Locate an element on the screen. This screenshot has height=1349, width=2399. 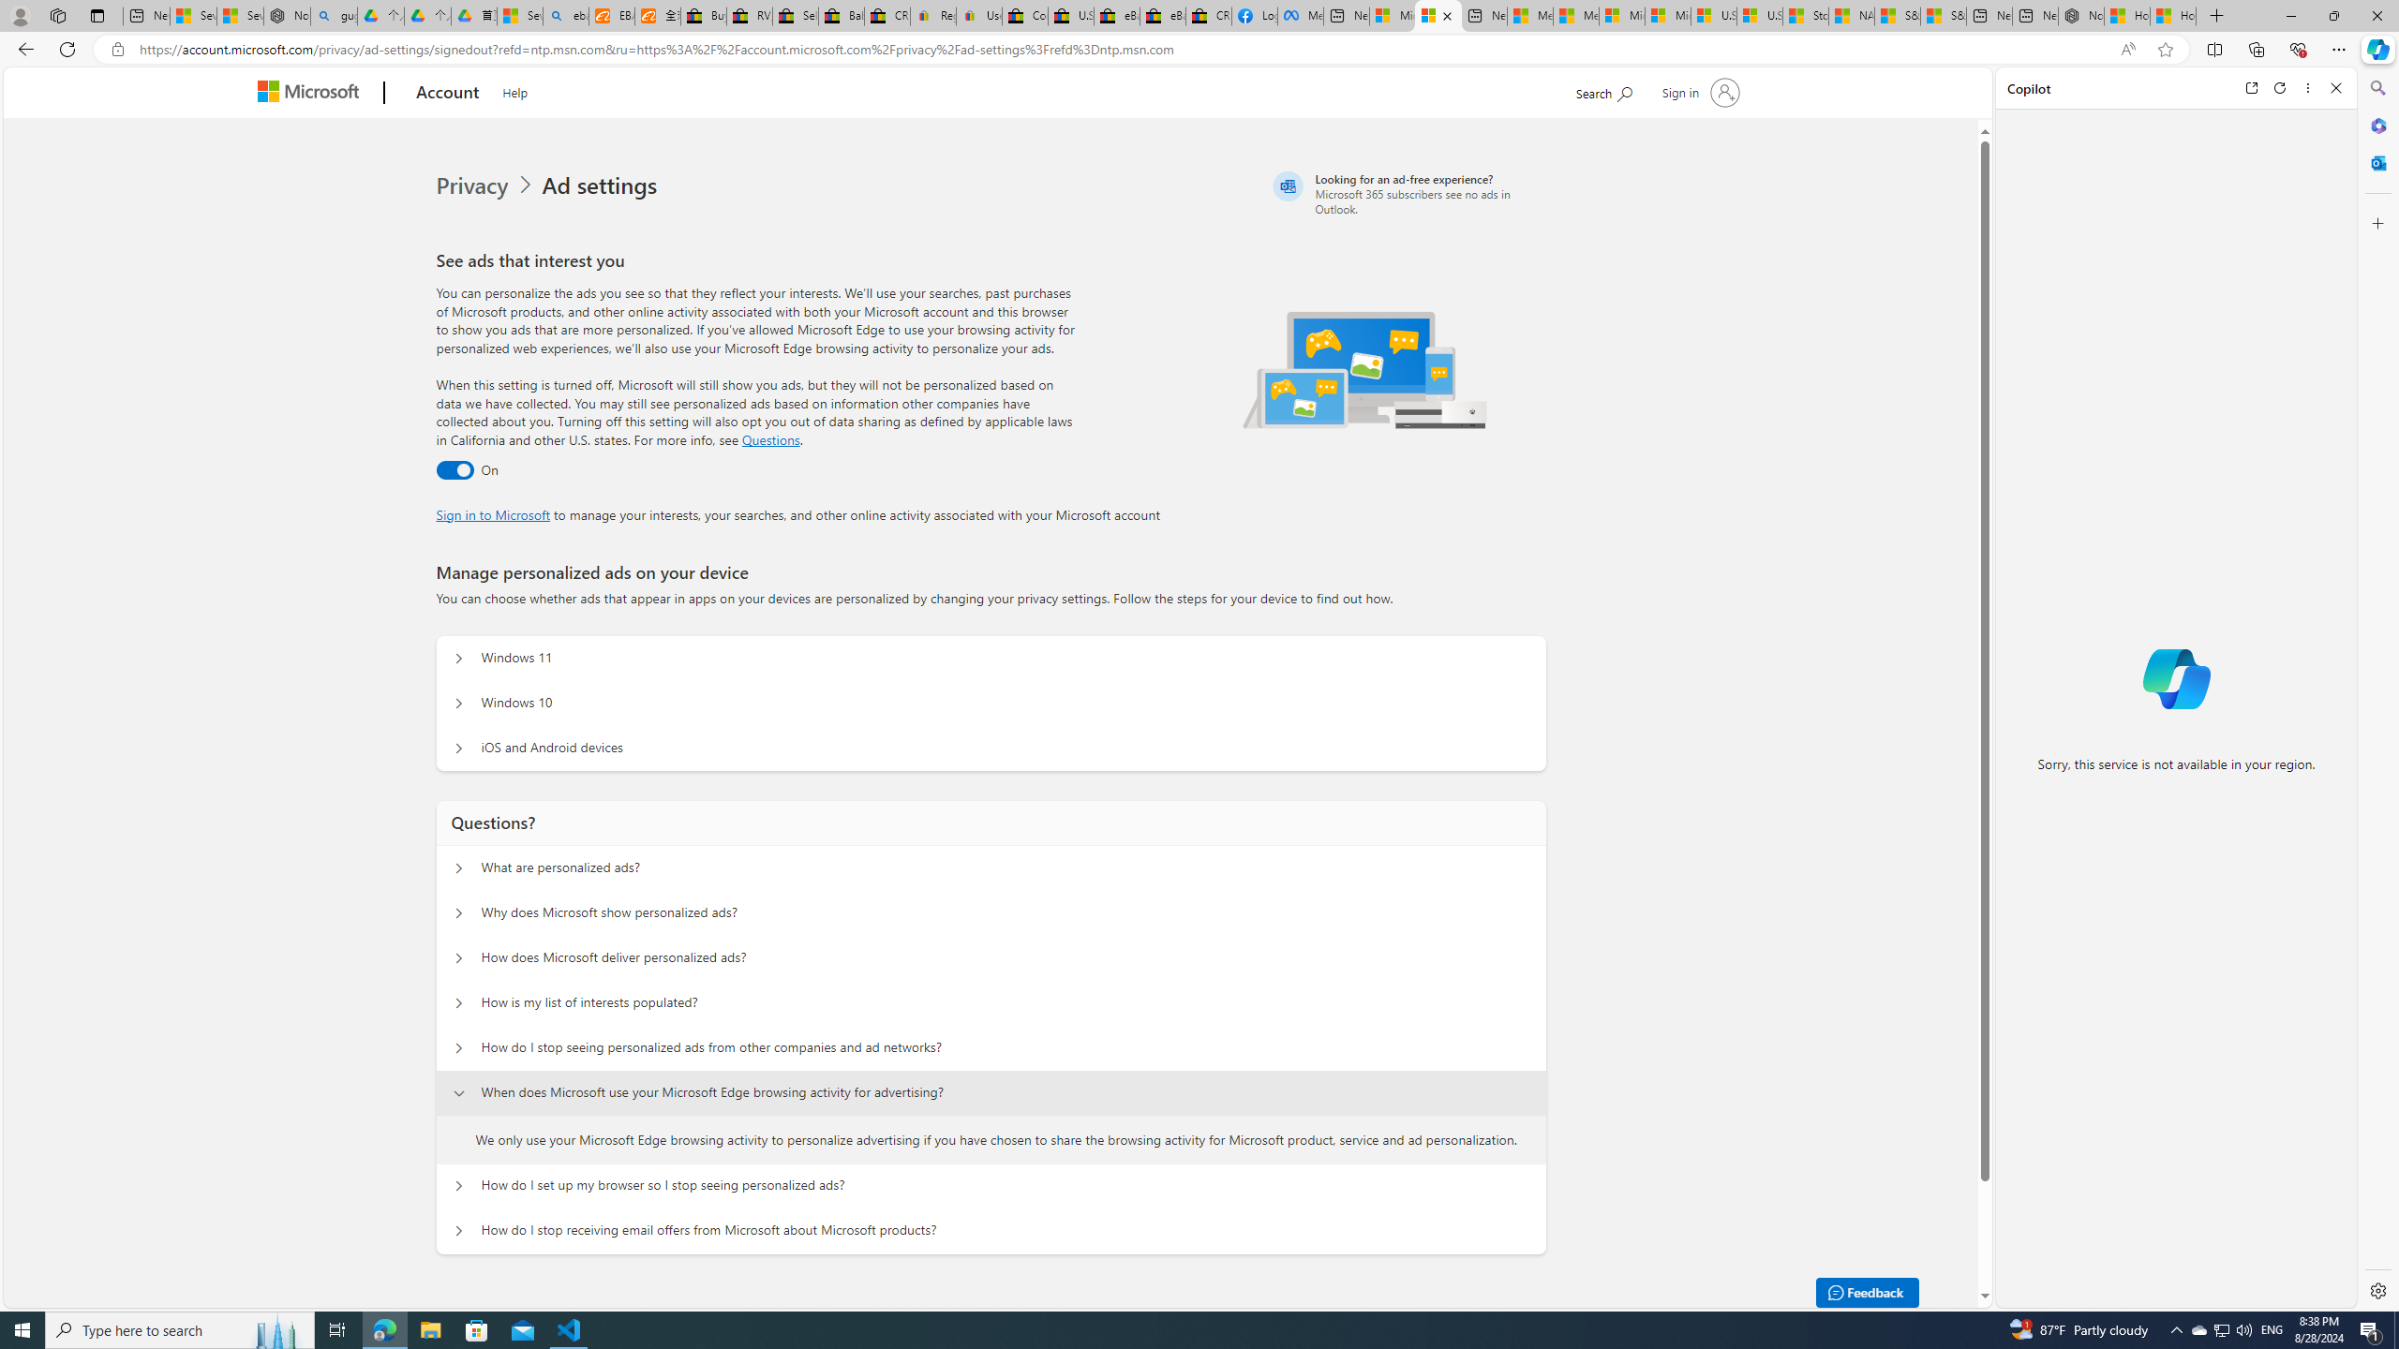
Register: Create a personal eBay account is located at coordinates (933, 16).